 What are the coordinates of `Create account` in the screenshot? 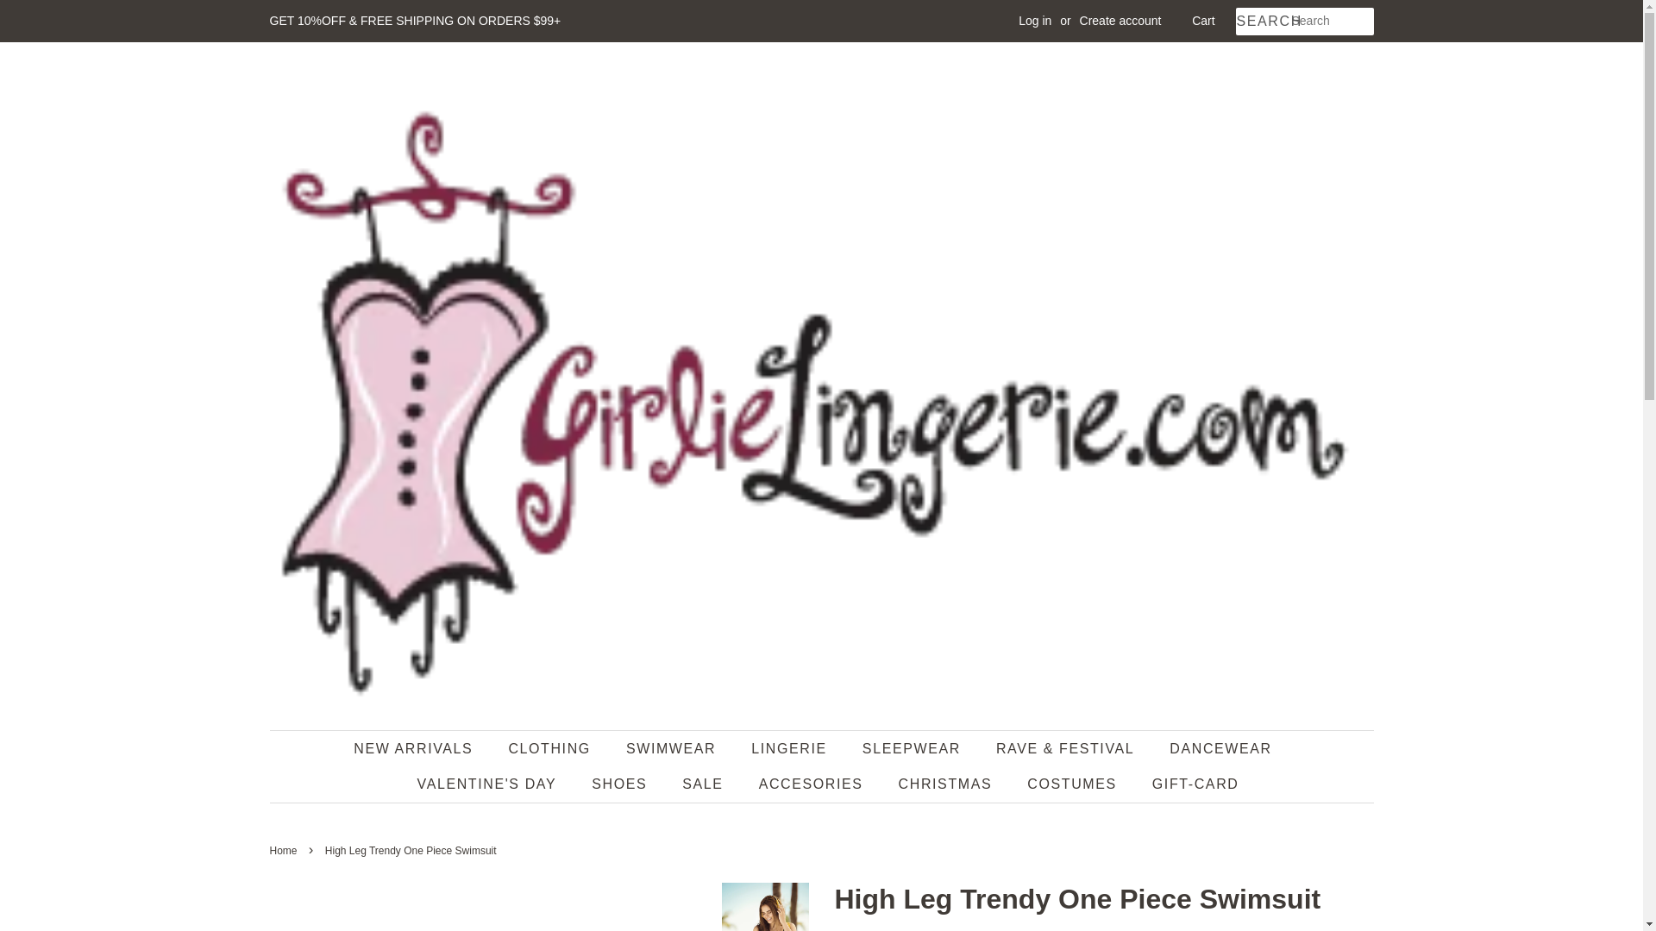 It's located at (1120, 21).